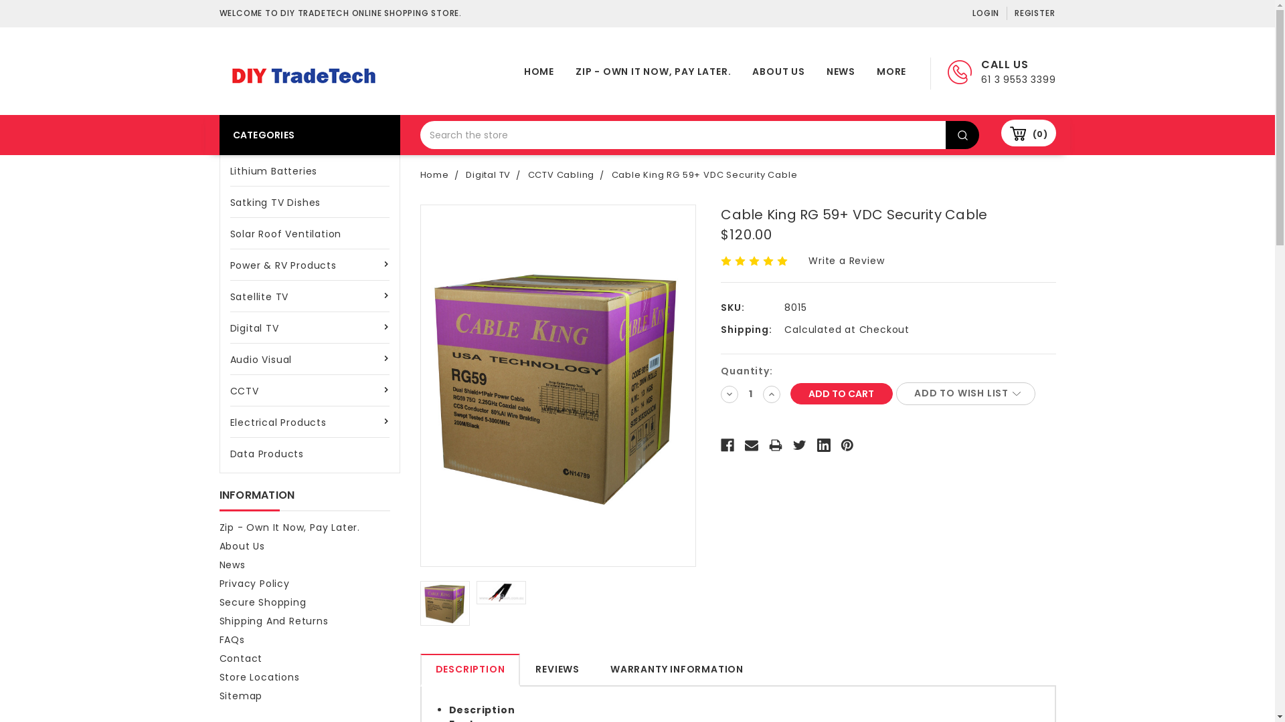  I want to click on News, so click(233, 565).